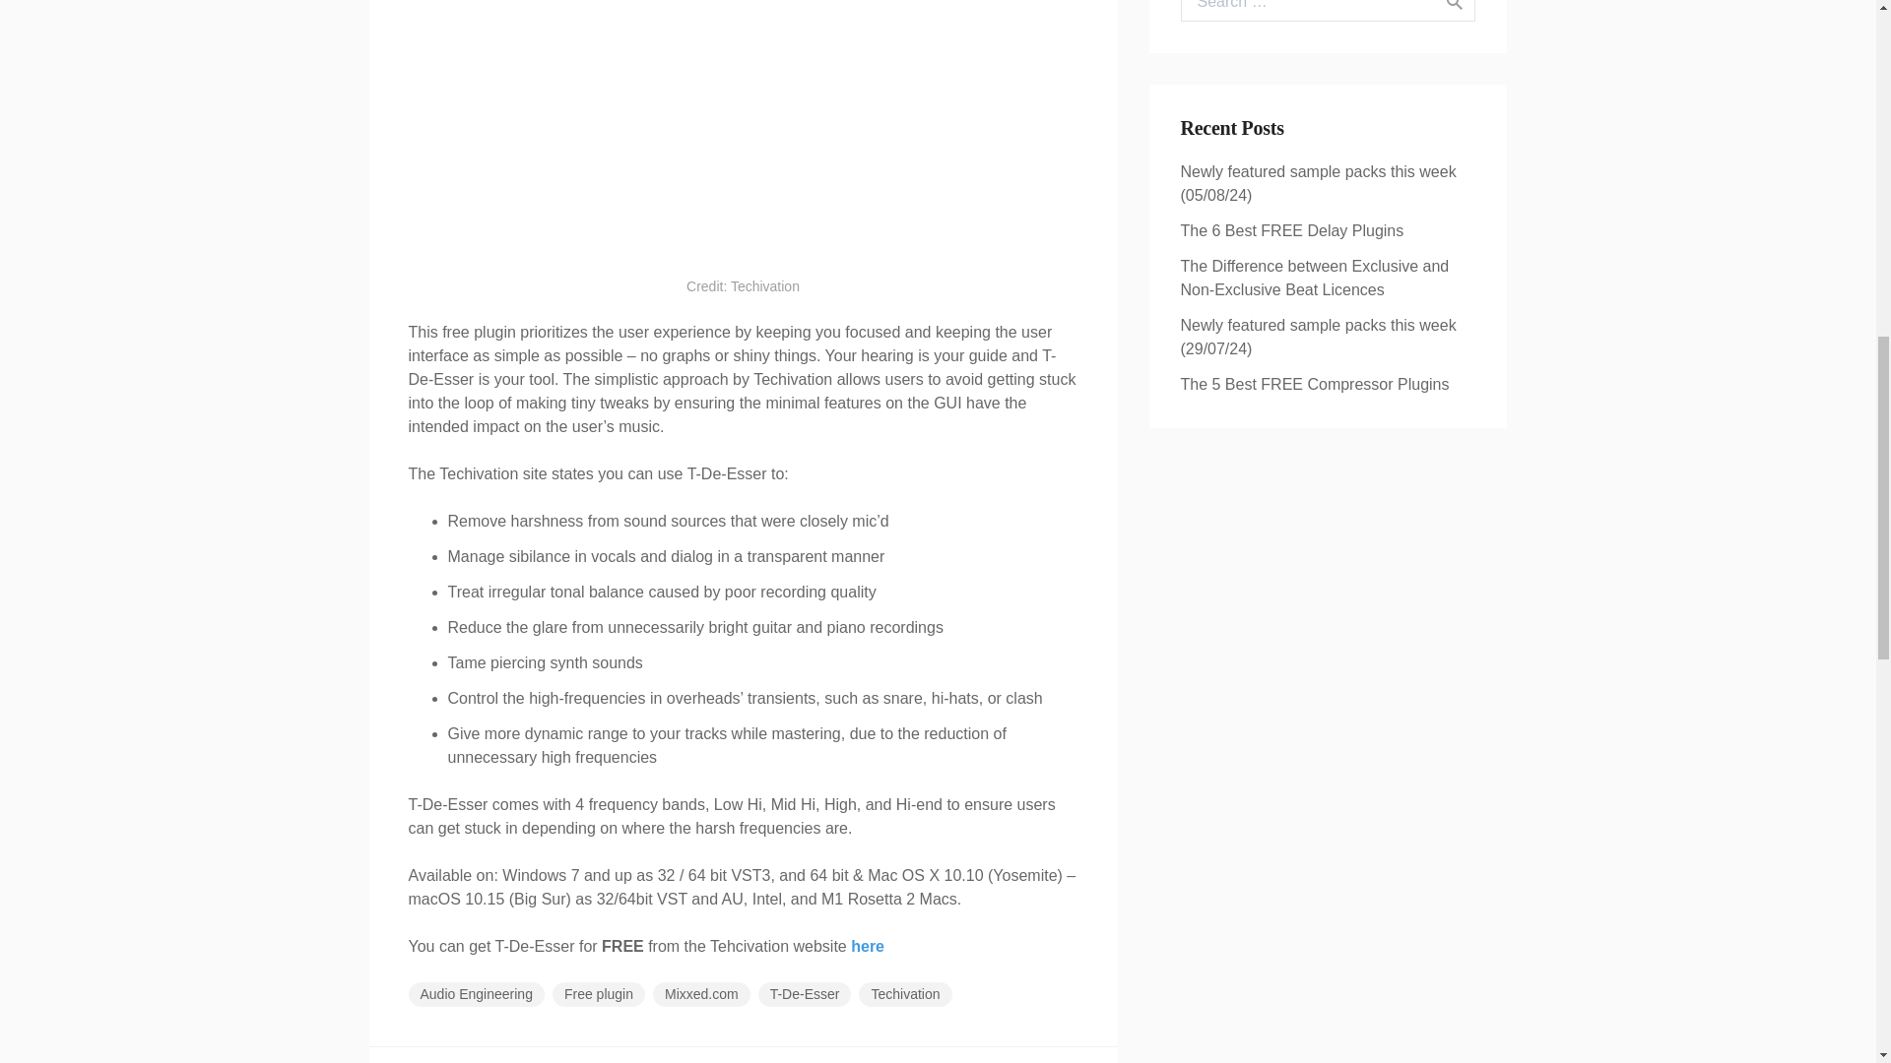 This screenshot has width=1891, height=1063. Describe the element at coordinates (904, 994) in the screenshot. I see `Techivation` at that location.